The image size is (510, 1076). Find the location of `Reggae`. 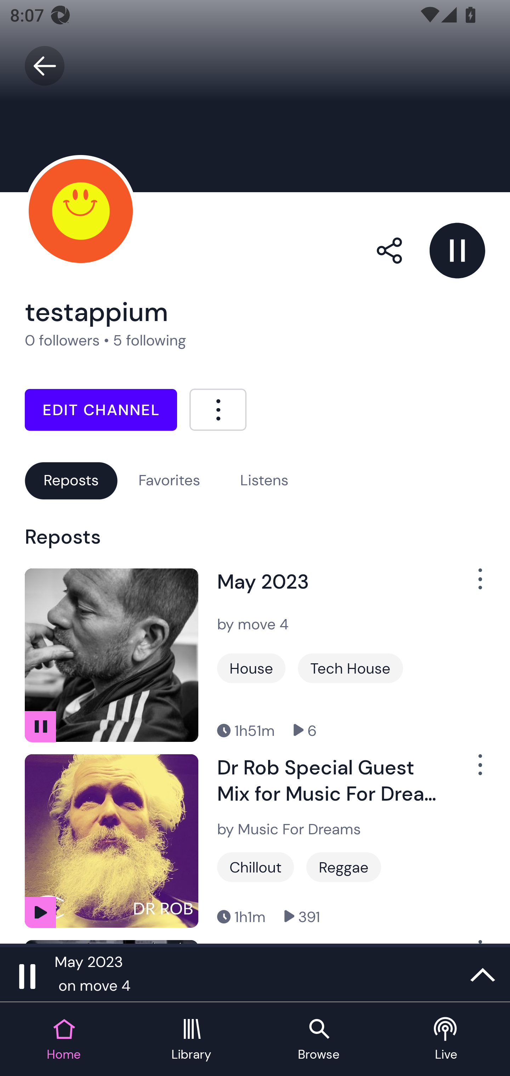

Reggae is located at coordinates (344, 867).